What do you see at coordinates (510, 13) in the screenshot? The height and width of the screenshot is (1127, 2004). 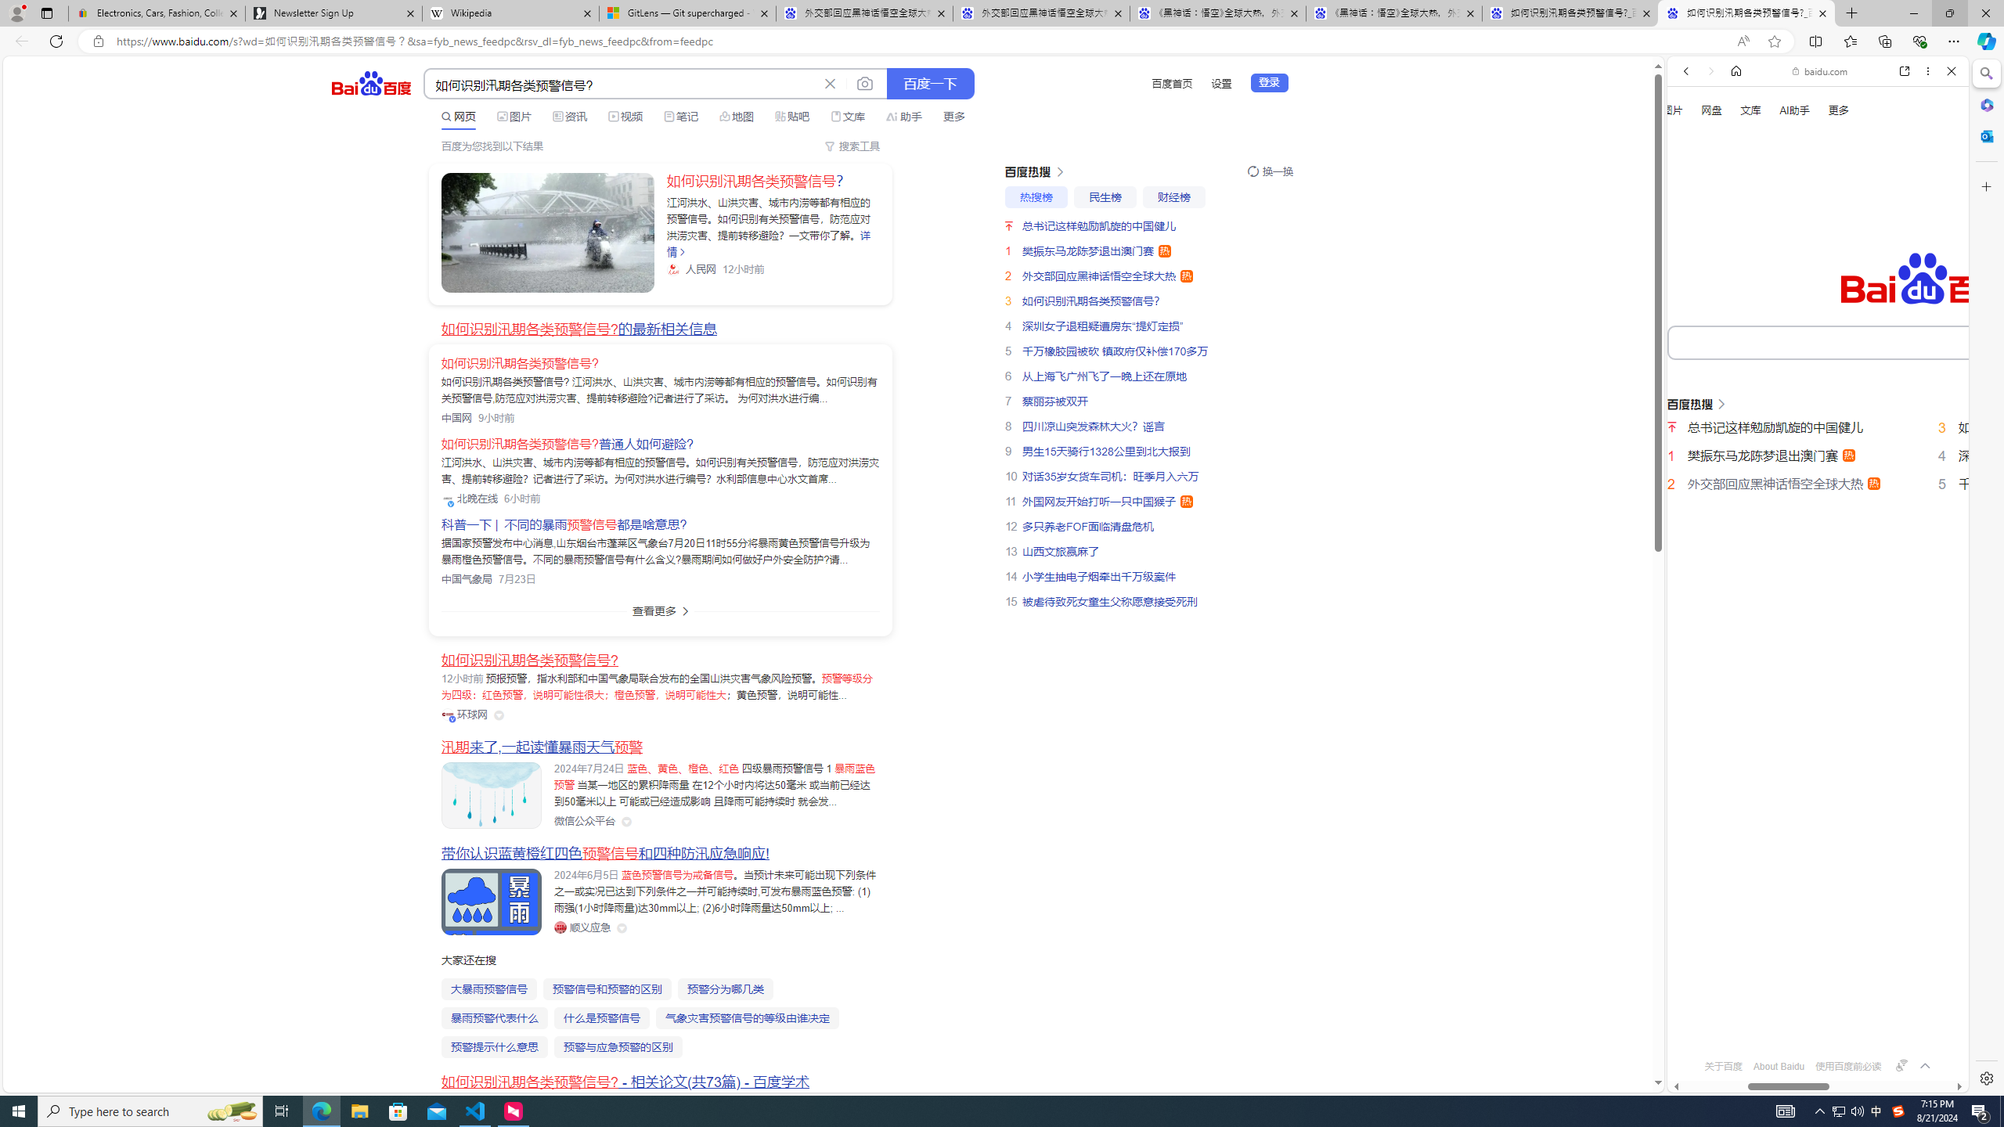 I see `Wikipedia` at bounding box center [510, 13].